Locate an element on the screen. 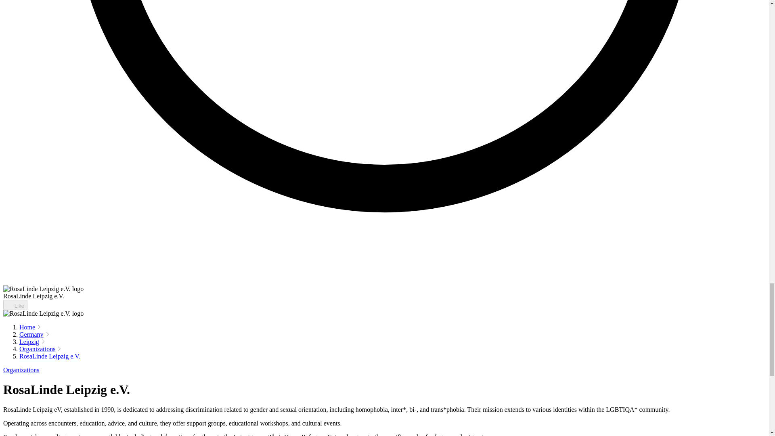 The height and width of the screenshot is (436, 775). Germany is located at coordinates (31, 334).